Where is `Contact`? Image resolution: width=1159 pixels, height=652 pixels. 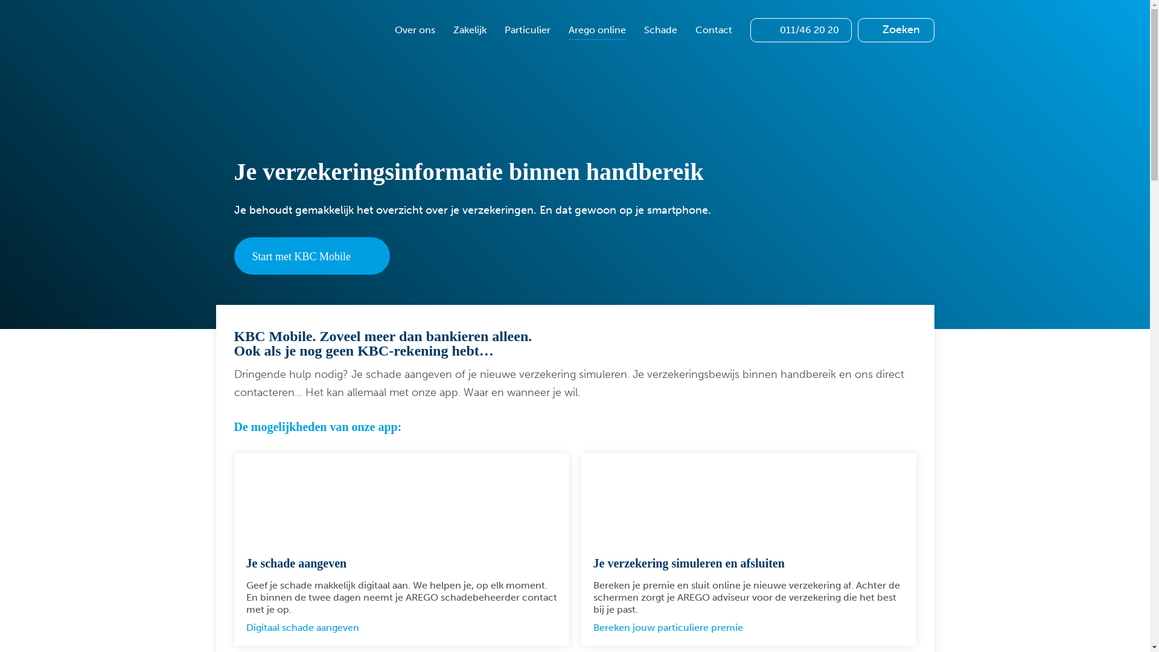
Contact is located at coordinates (714, 30).